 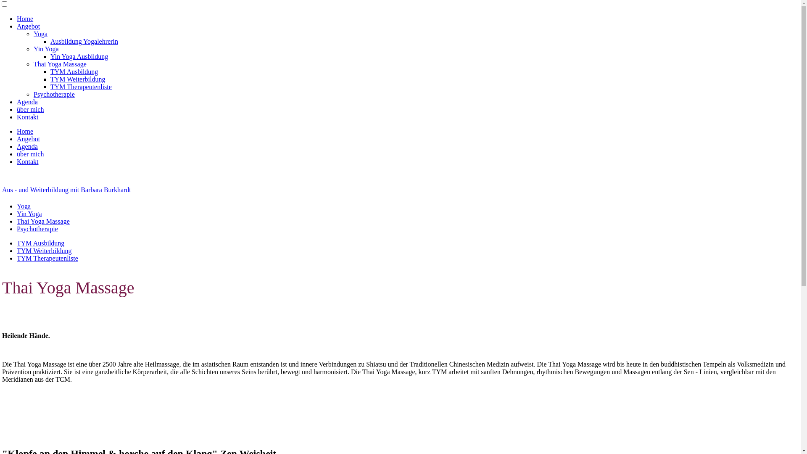 I want to click on Angebot, so click(x=29, y=139).